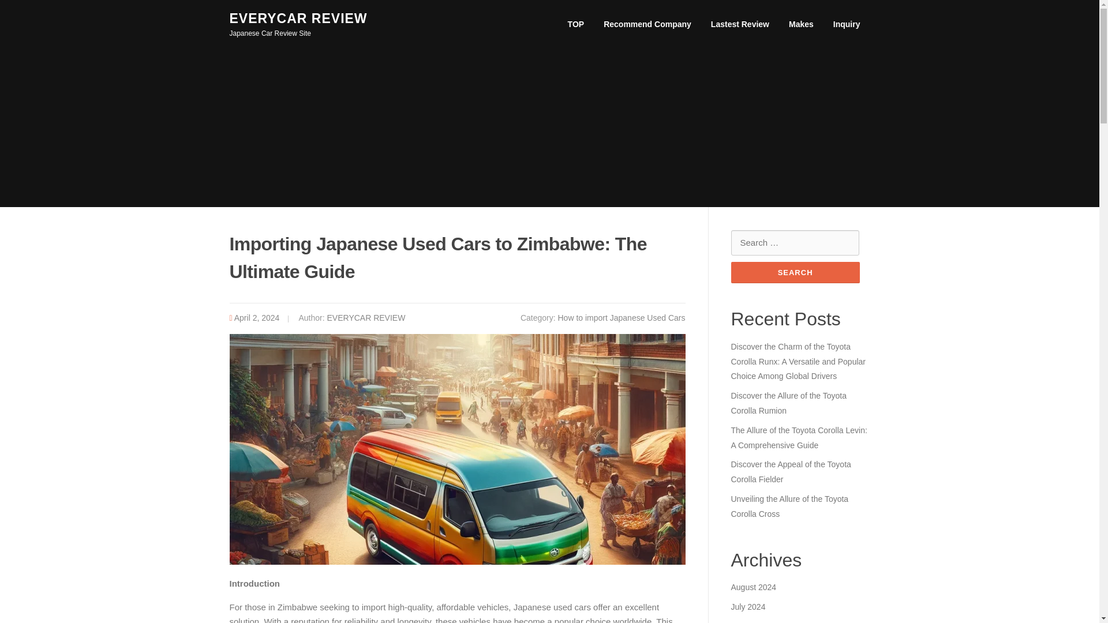 This screenshot has height=623, width=1108. Describe the element at coordinates (621, 318) in the screenshot. I see `How to import Japanese Used Cars` at that location.